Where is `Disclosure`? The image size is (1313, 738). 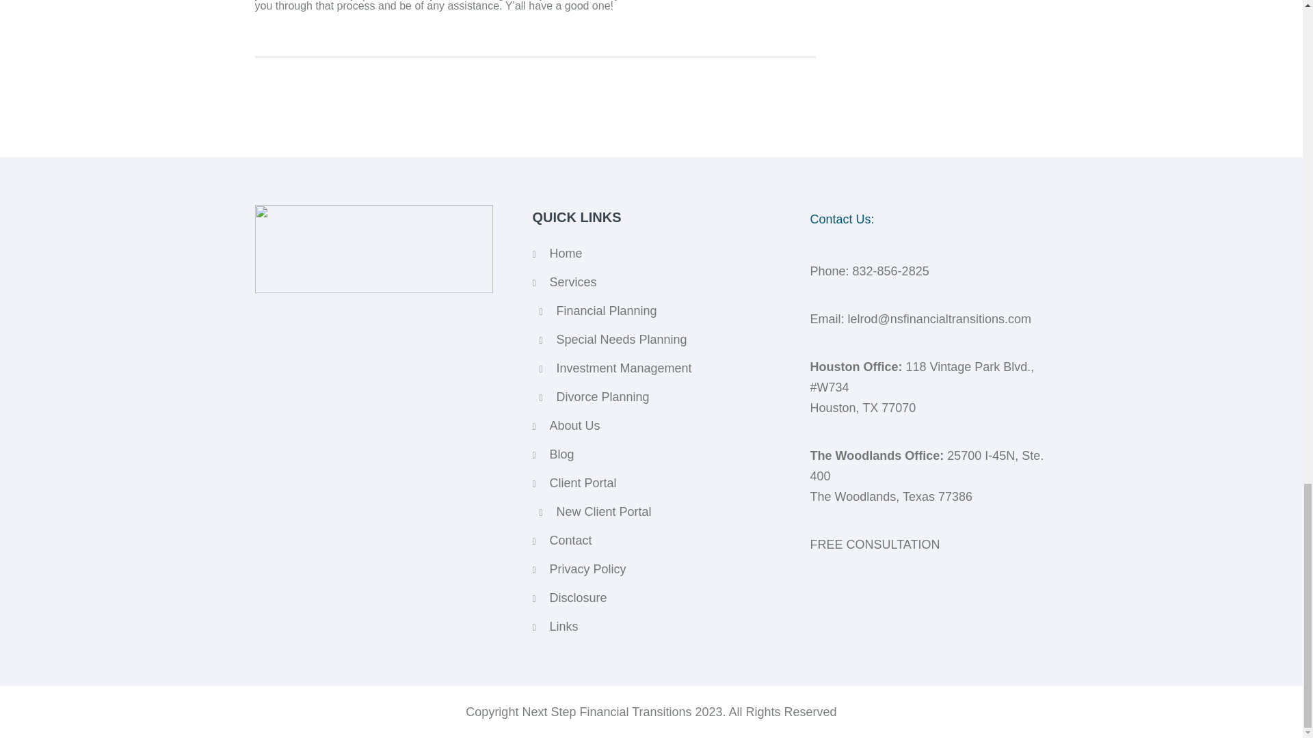 Disclosure is located at coordinates (579, 597).